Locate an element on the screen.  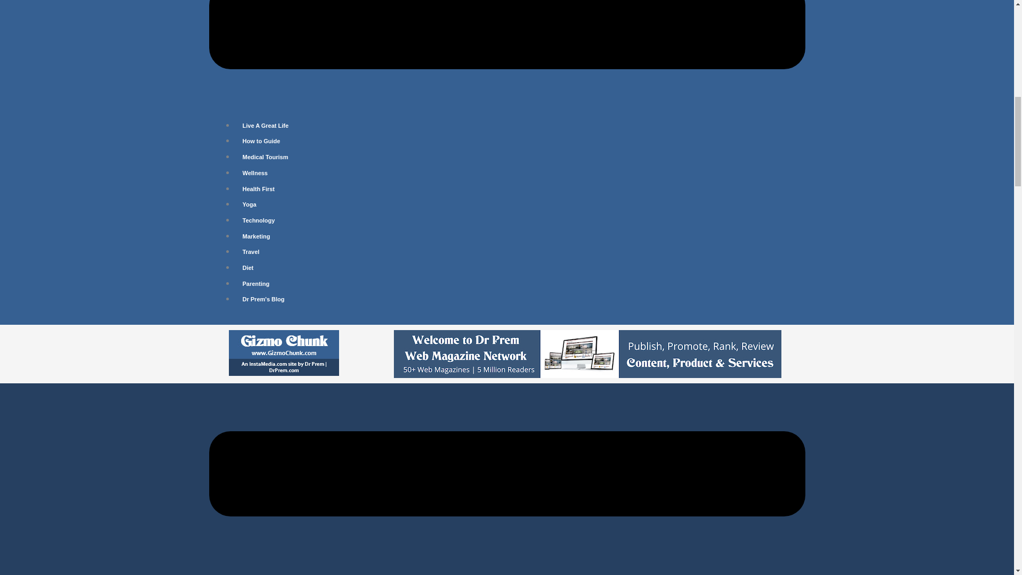
Yoga is located at coordinates (249, 204).